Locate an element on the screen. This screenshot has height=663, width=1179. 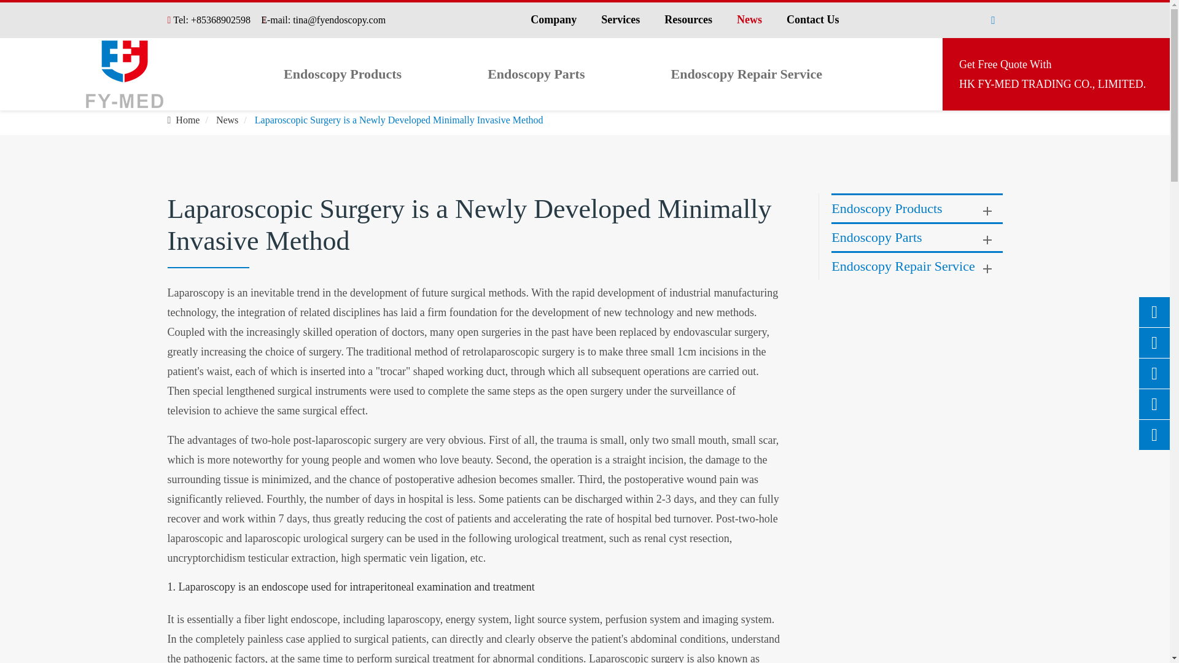
Resources is located at coordinates (813, 20).